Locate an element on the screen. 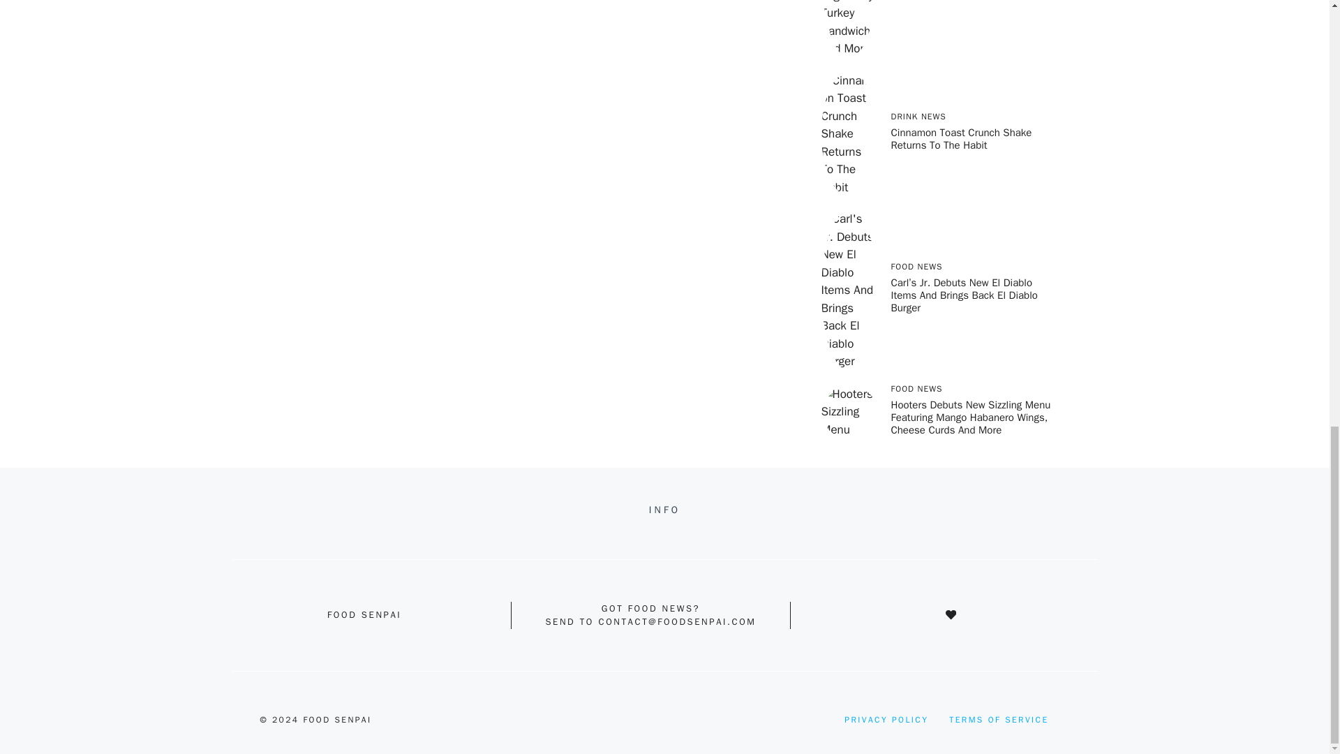 The width and height of the screenshot is (1340, 754). PRIVACY POLICY is located at coordinates (886, 719).